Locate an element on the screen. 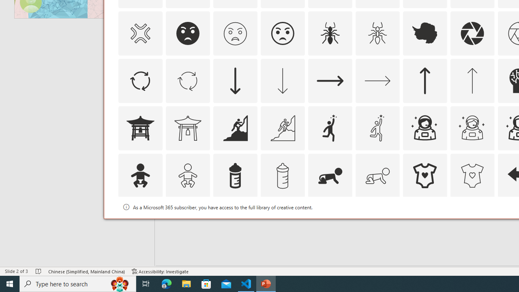  AutomationID: Icons_Aspiration_M is located at coordinates (282, 128).